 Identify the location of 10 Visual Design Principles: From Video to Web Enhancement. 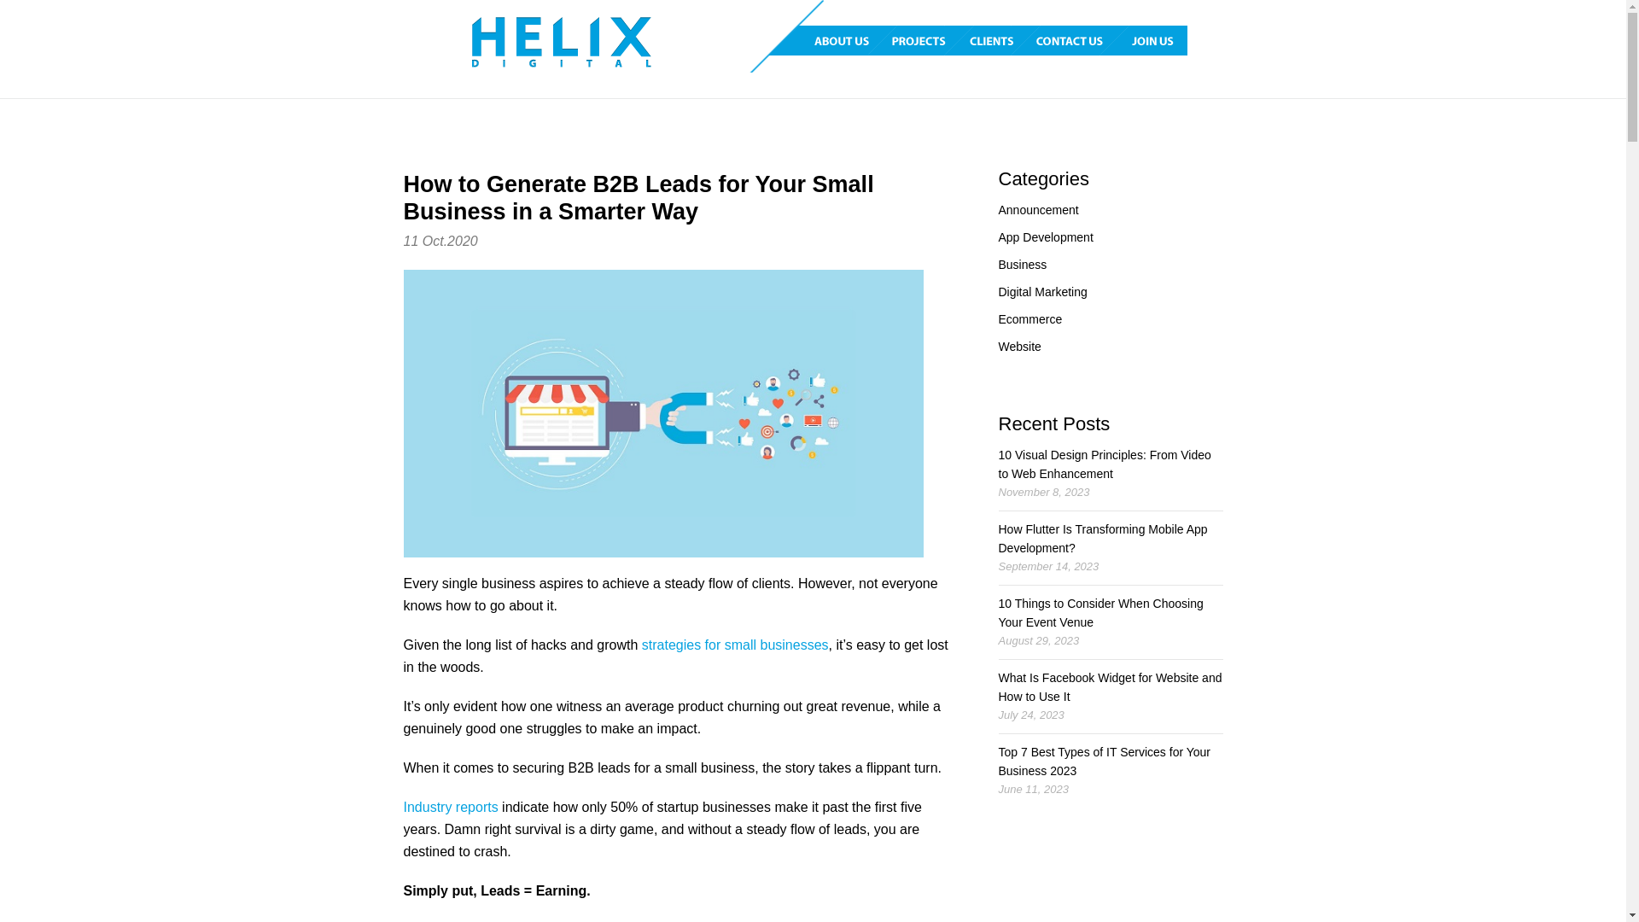
(1105, 464).